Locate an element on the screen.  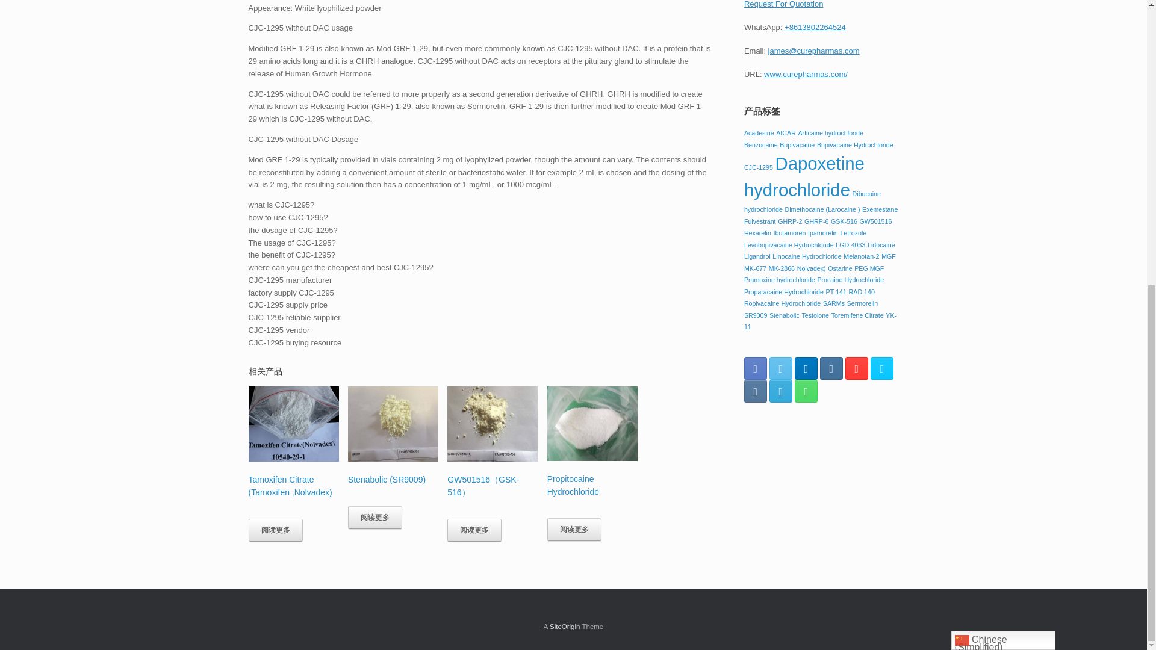
CUREPHARMA Email is located at coordinates (780, 391).